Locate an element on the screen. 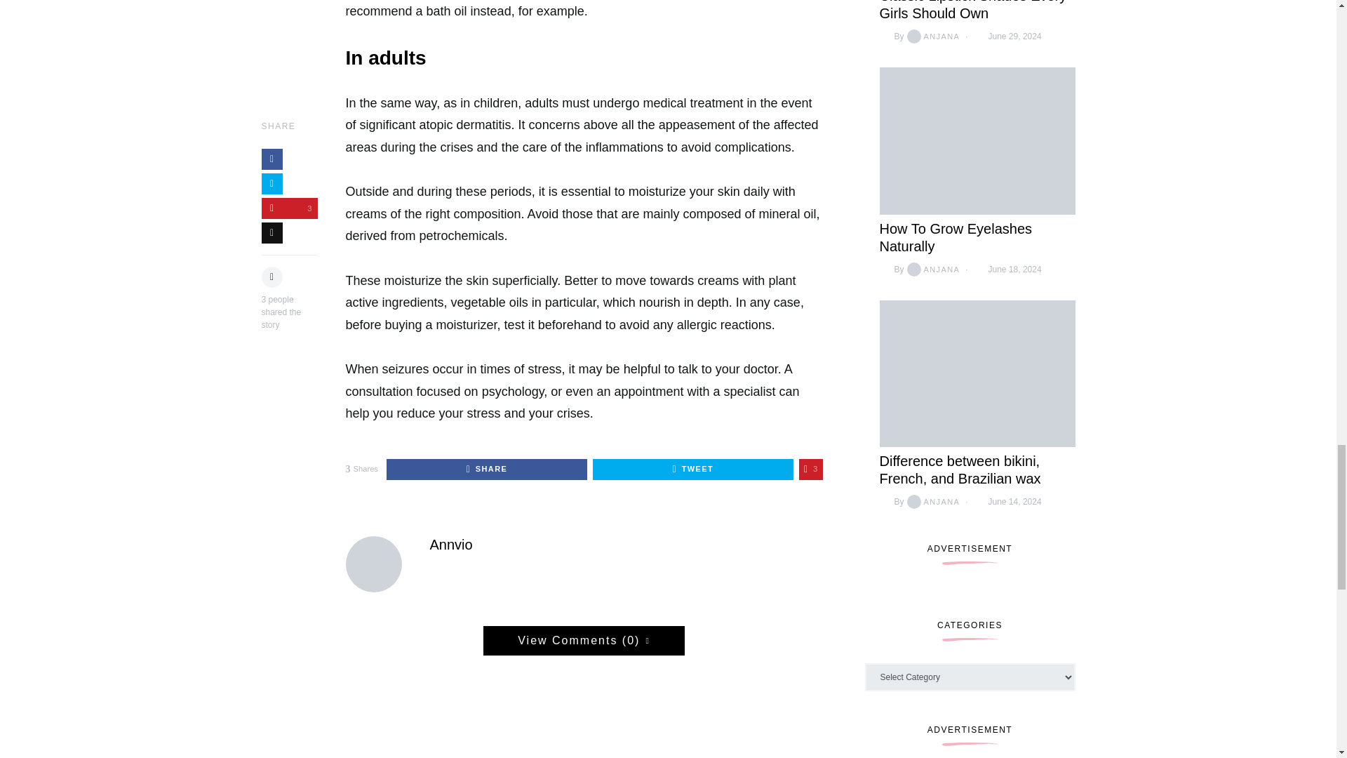 The height and width of the screenshot is (758, 1347). TWEET is located at coordinates (692, 469).